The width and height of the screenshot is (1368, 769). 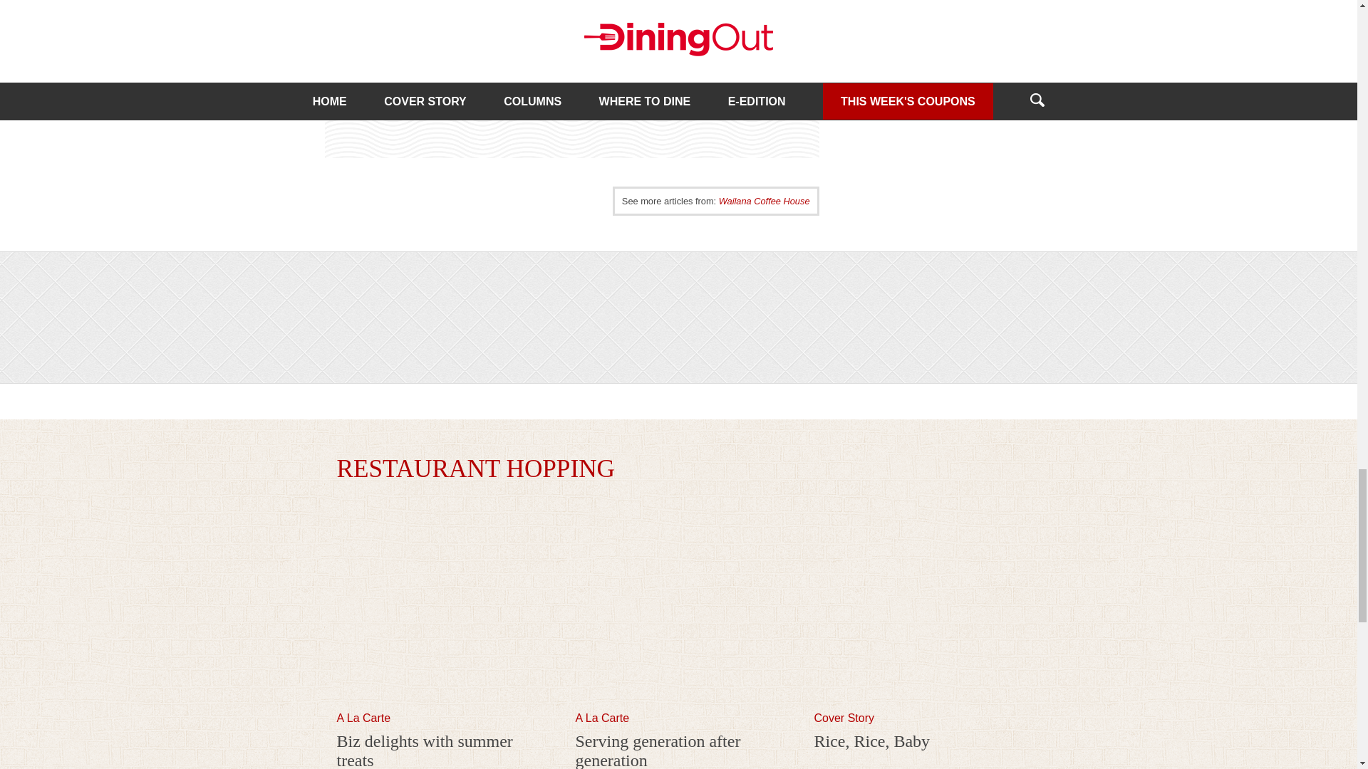 What do you see at coordinates (658, 750) in the screenshot?
I see `Serving generation after generation` at bounding box center [658, 750].